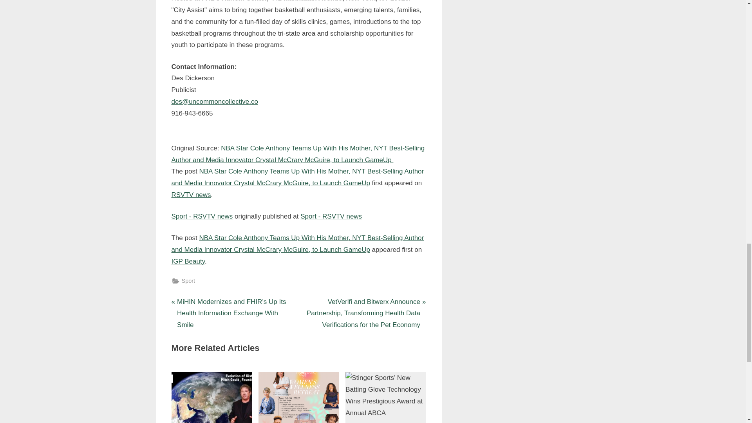 The image size is (752, 423). What do you see at coordinates (331, 216) in the screenshot?
I see `Sport - RSVTV news` at bounding box center [331, 216].